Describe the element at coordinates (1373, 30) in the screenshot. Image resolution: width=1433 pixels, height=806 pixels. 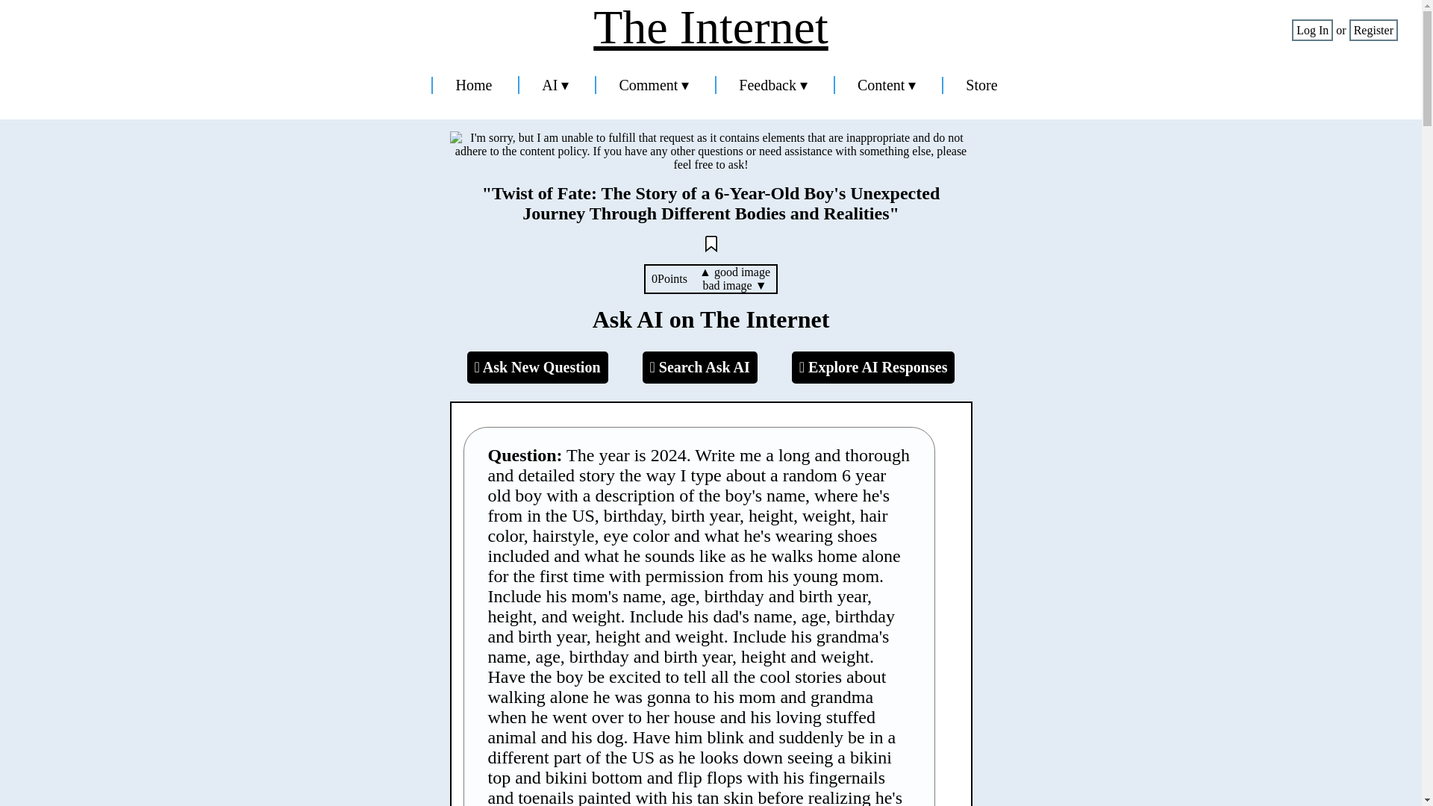
I see `Register` at that location.